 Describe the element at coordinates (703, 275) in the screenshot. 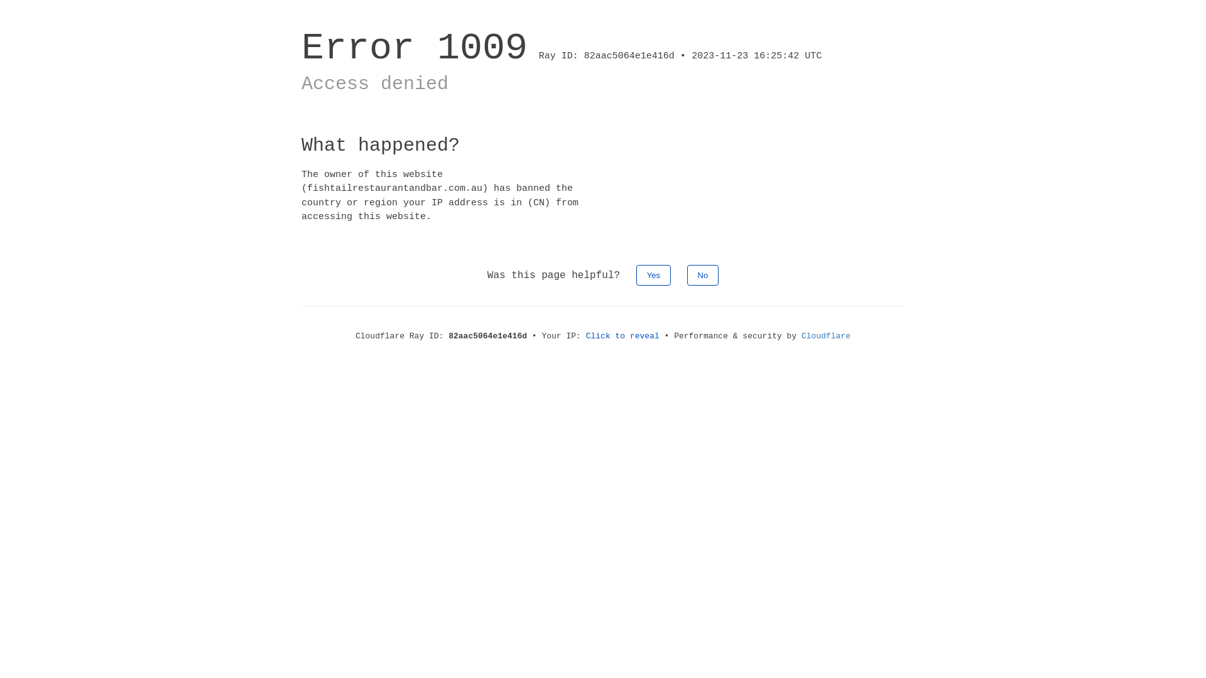

I see `No` at that location.